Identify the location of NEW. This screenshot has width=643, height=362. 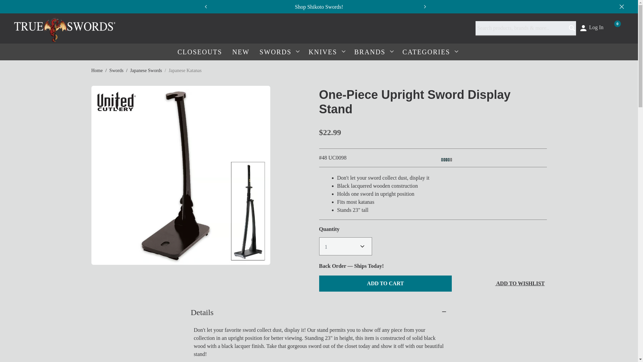
(240, 52).